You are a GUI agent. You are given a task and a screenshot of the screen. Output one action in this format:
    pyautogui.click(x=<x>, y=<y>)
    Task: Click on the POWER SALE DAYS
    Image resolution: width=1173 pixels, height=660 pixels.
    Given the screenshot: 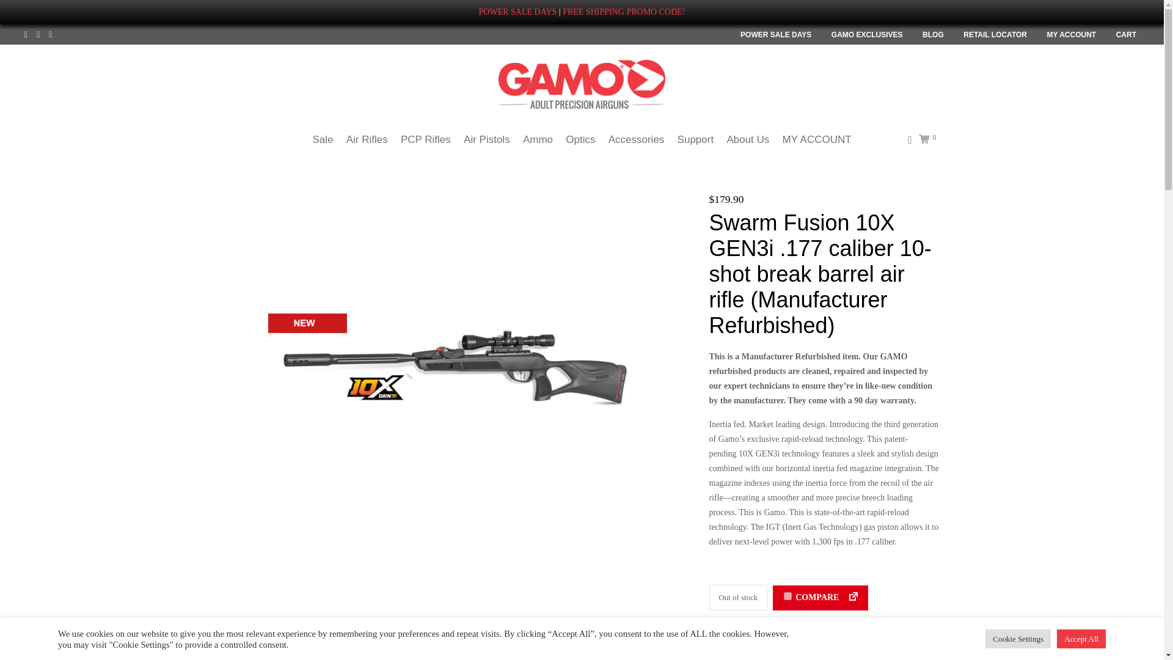 What is the action you would take?
    pyautogui.click(x=518, y=12)
    